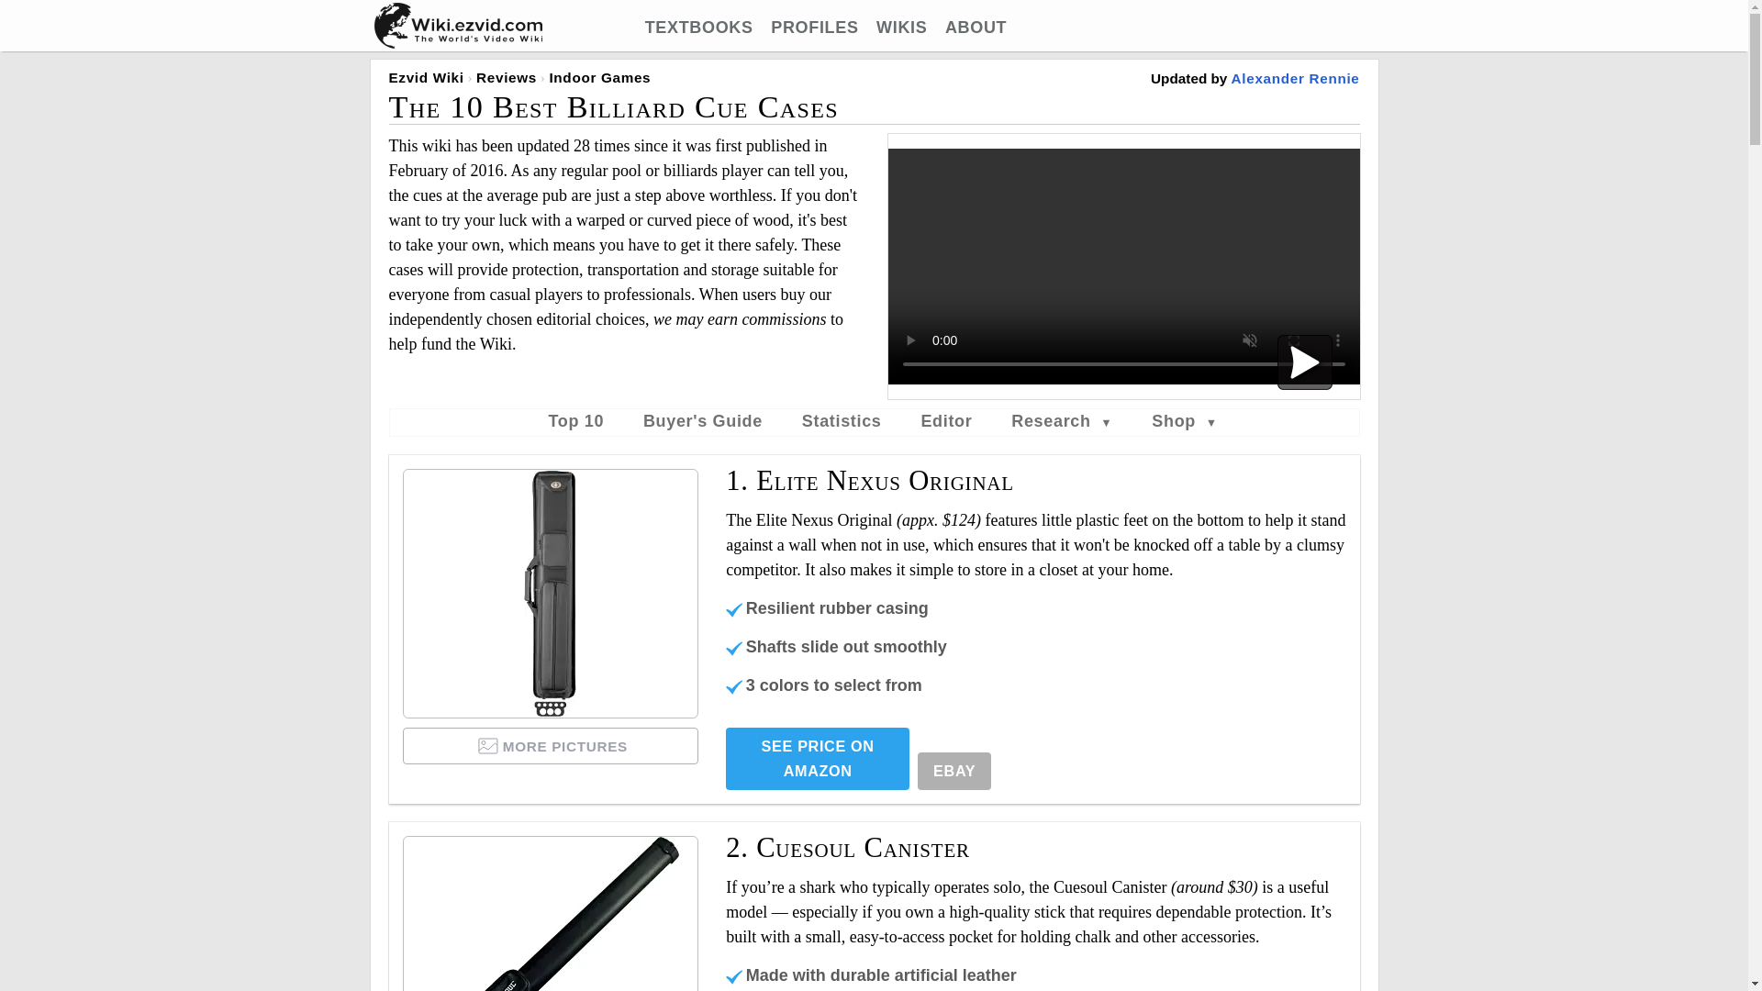 Image resolution: width=1762 pixels, height=991 pixels. I want to click on Buyer's Guide, so click(703, 420).